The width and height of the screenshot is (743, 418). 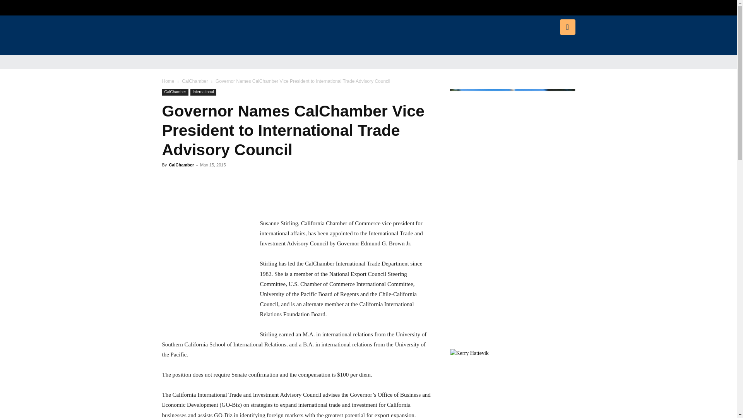 What do you see at coordinates (203, 92) in the screenshot?
I see `International` at bounding box center [203, 92].